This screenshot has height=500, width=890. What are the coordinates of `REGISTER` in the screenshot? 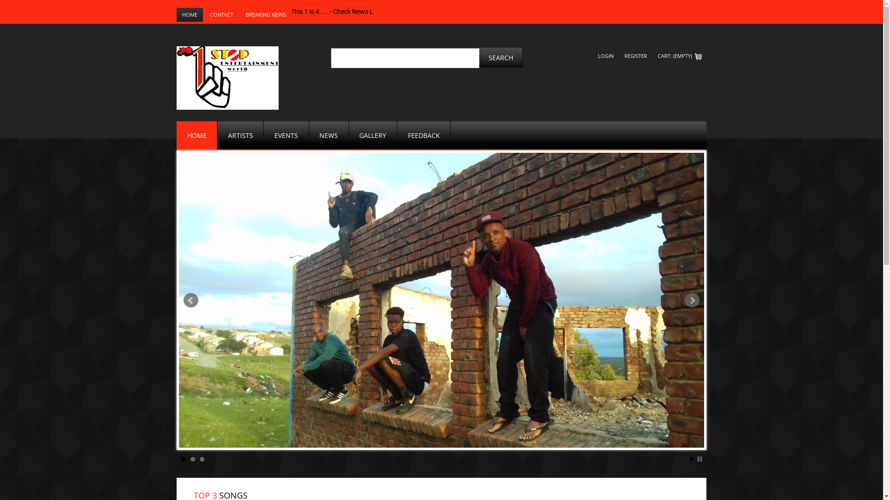 It's located at (636, 56).